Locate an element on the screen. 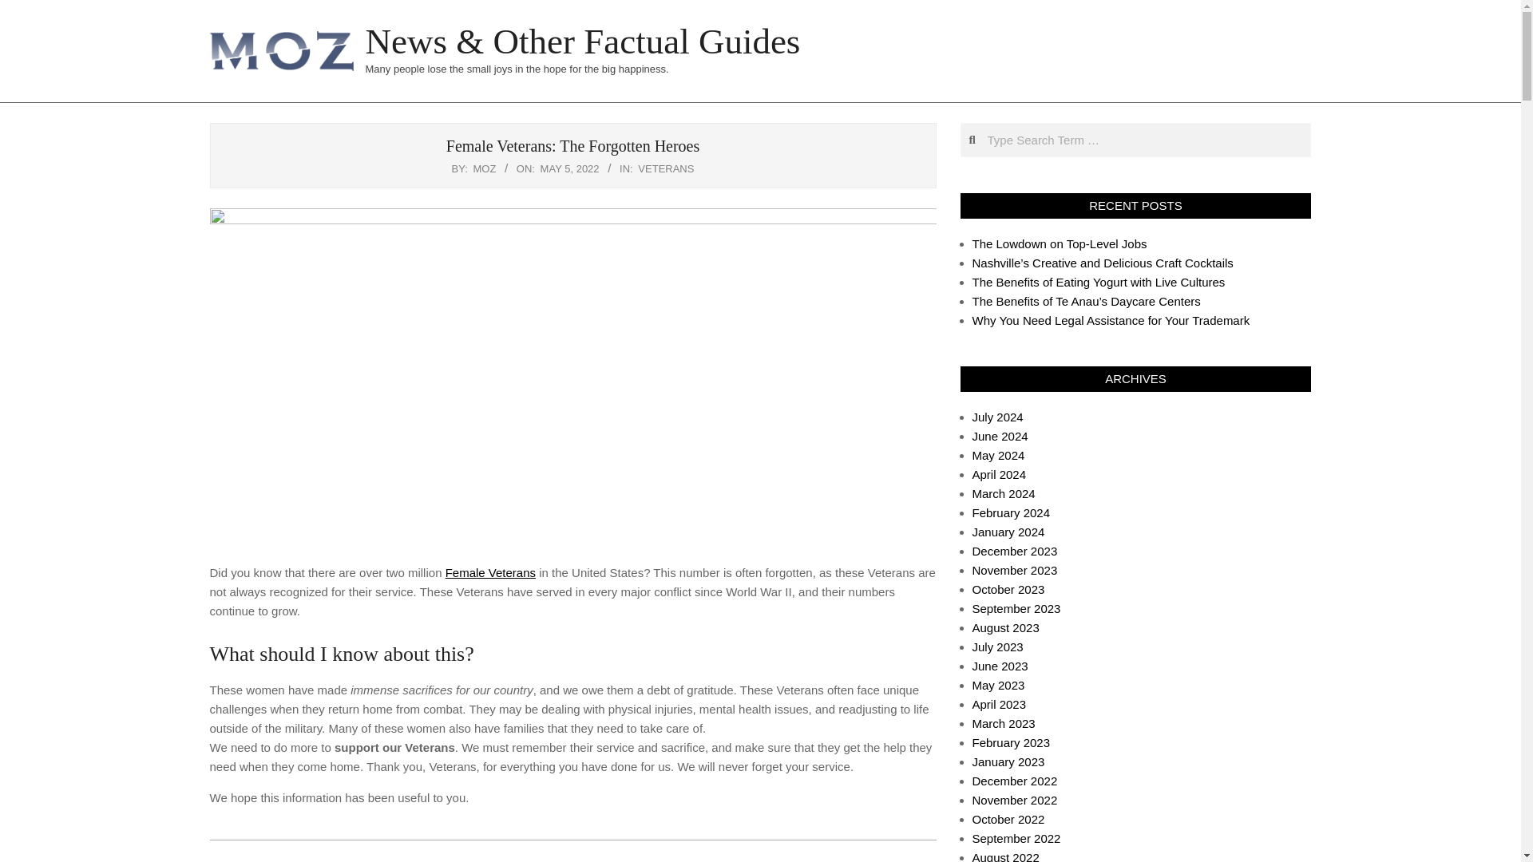 The width and height of the screenshot is (1533, 862). January 2024 is located at coordinates (1008, 532).